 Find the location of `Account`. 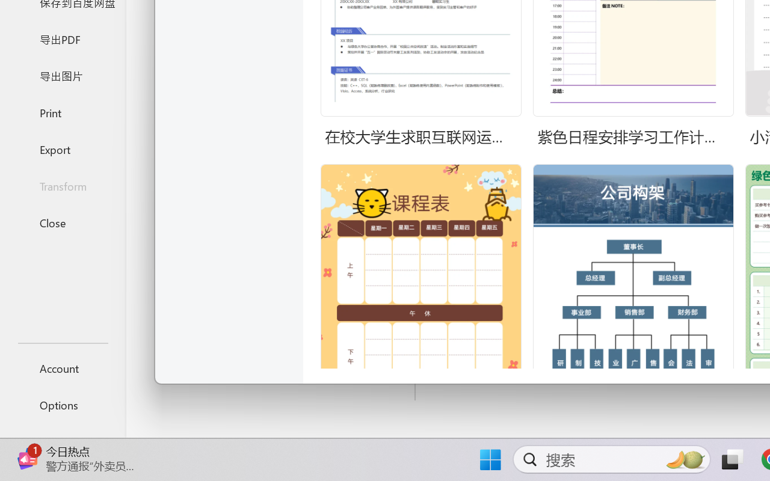

Account is located at coordinates (63, 368).